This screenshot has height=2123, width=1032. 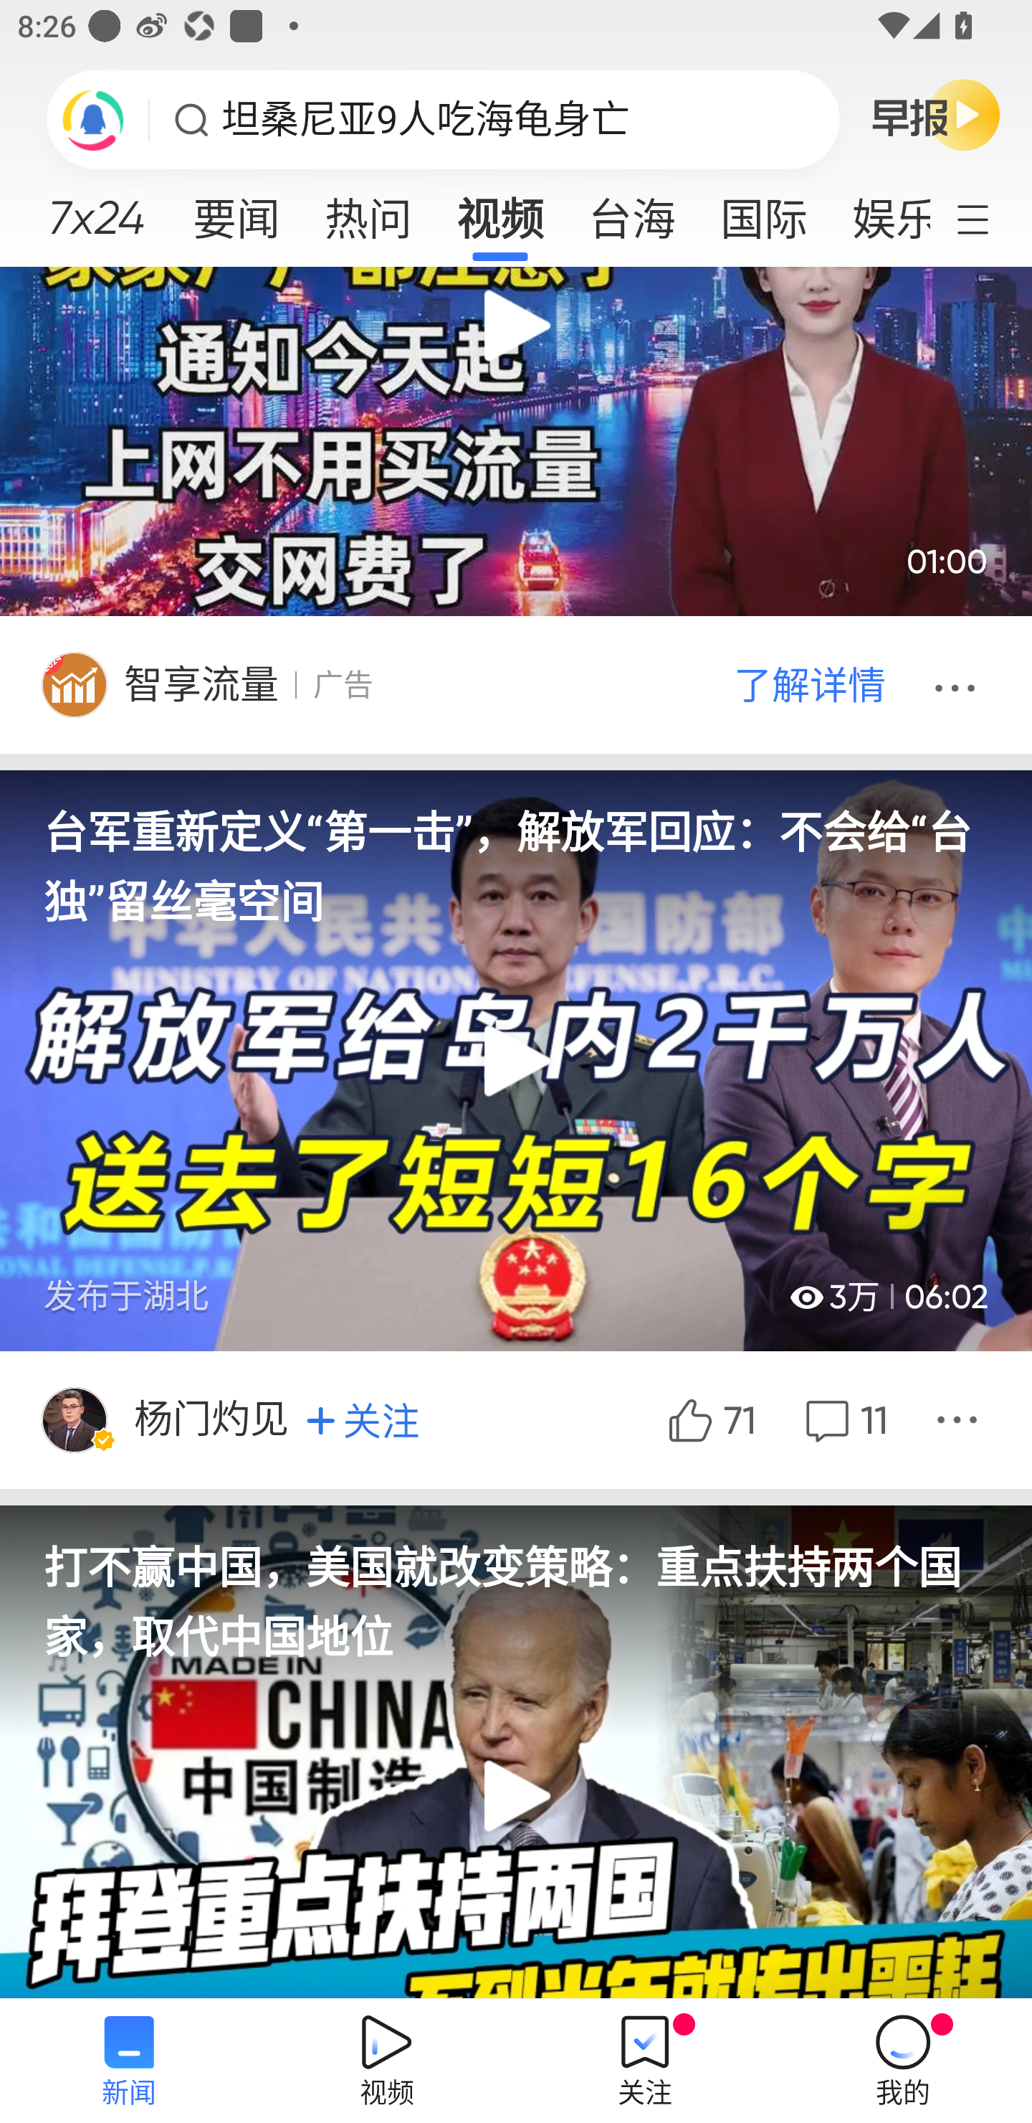 What do you see at coordinates (516, 851) in the screenshot?
I see `台军重新定义“第一击”，解放军回应：不会给“台独”留丝毫空间` at bounding box center [516, 851].